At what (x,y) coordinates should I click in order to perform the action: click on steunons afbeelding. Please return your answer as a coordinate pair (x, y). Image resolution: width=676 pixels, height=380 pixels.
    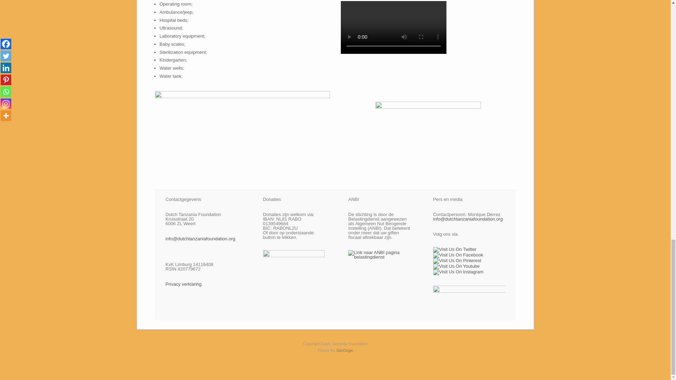
    Looking at the image, I should click on (242, 134).